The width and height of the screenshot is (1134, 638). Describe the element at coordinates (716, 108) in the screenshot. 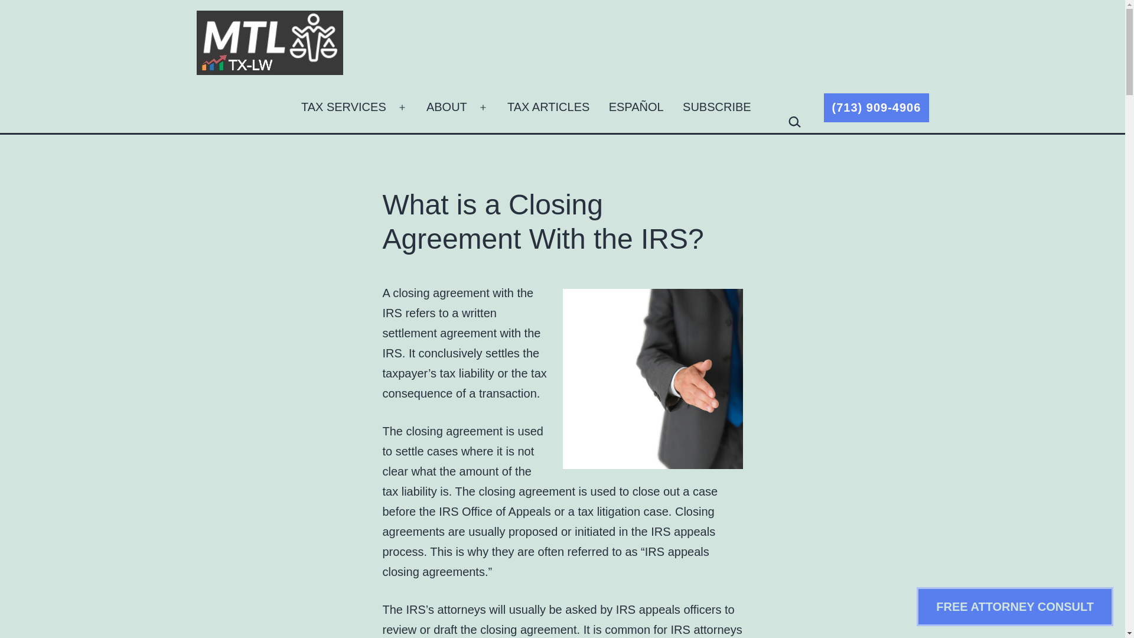

I see `SUBSCRIBE` at that location.